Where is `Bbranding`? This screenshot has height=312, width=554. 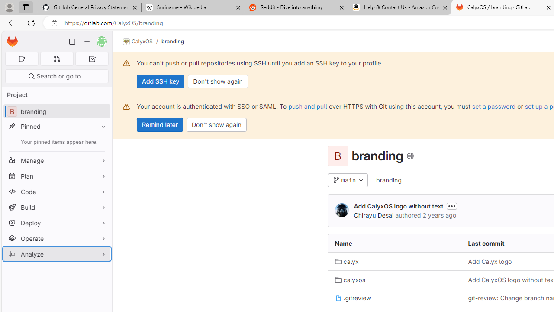
Bbranding is located at coordinates (56, 112).